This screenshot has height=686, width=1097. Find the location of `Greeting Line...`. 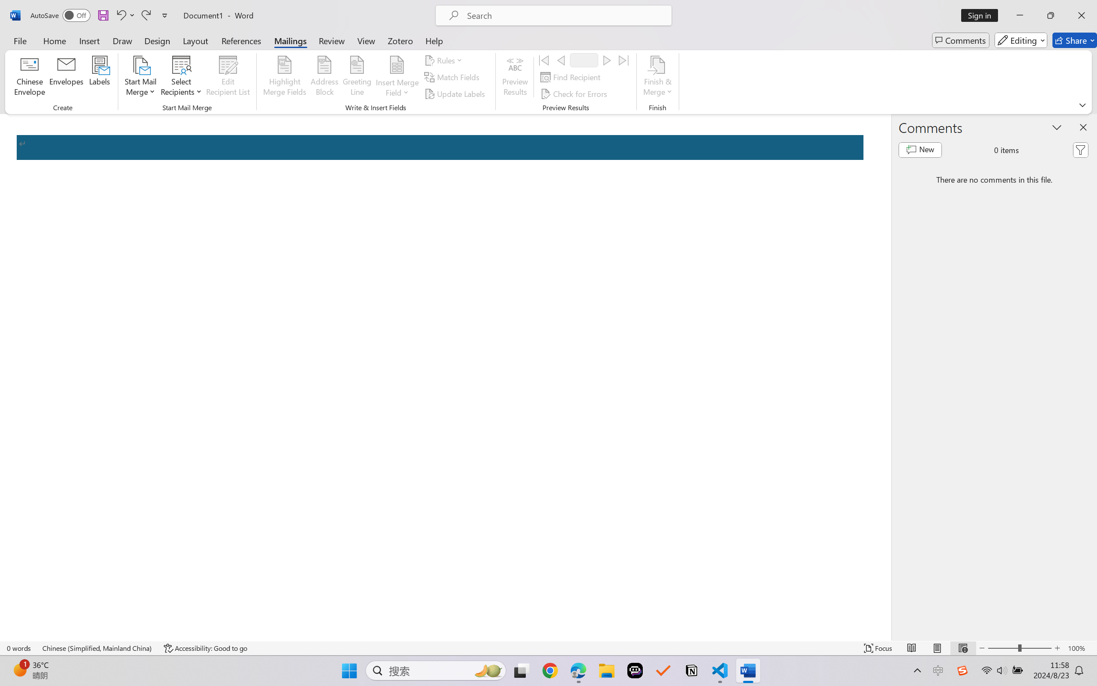

Greeting Line... is located at coordinates (357, 77).